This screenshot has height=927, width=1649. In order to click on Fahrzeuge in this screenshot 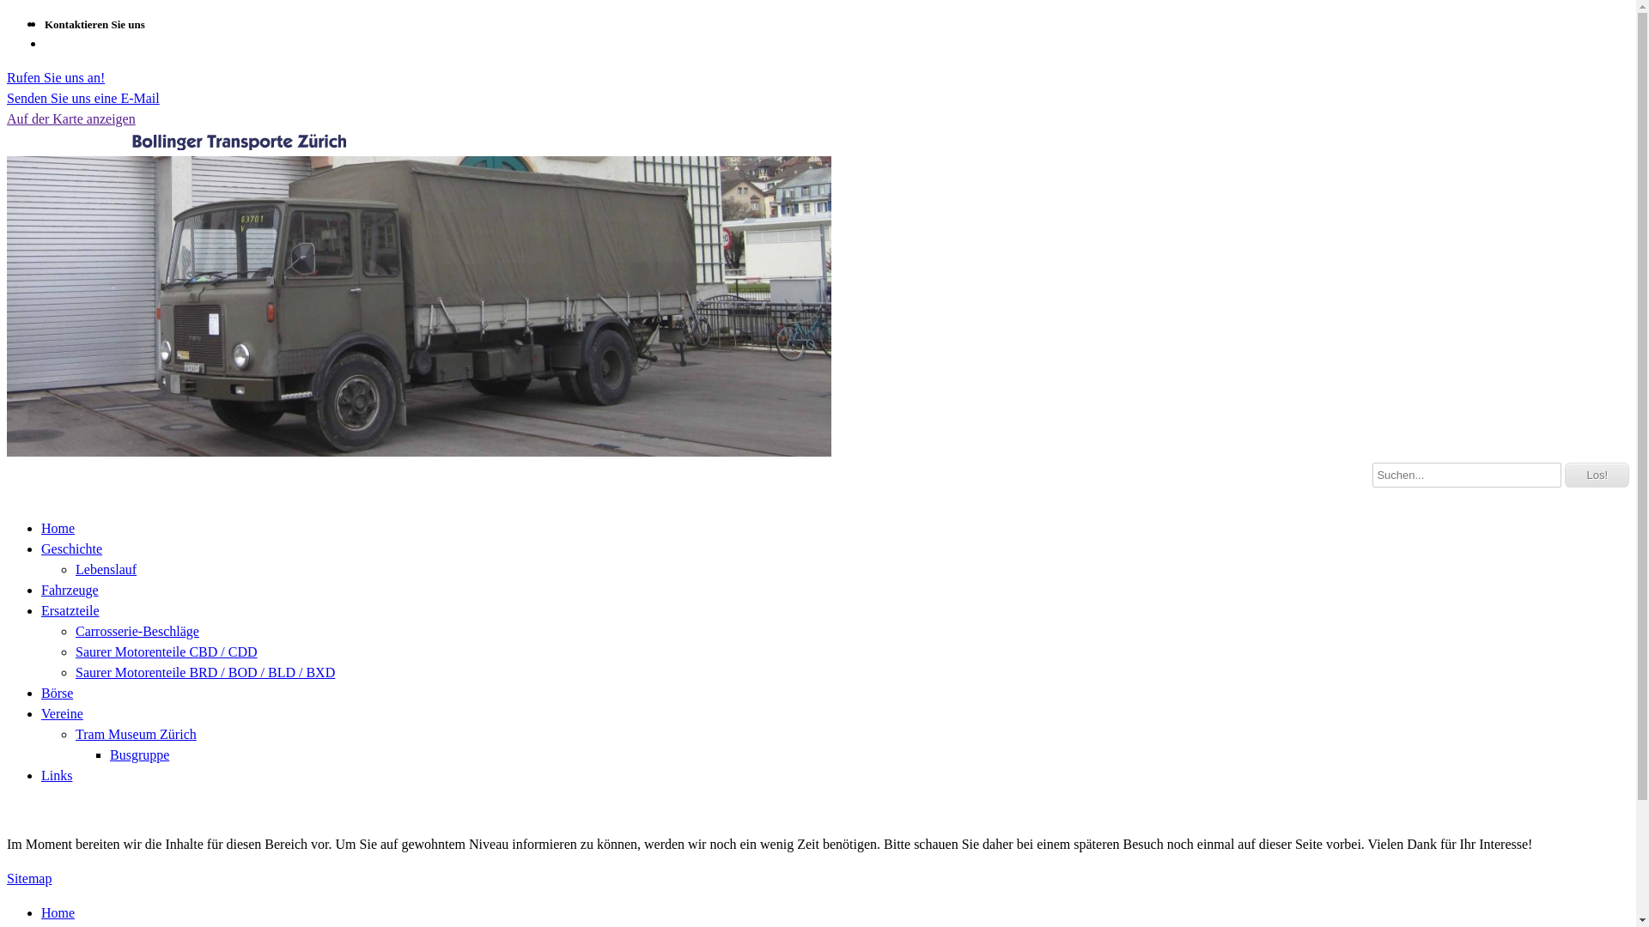, I will do `click(70, 589)`.